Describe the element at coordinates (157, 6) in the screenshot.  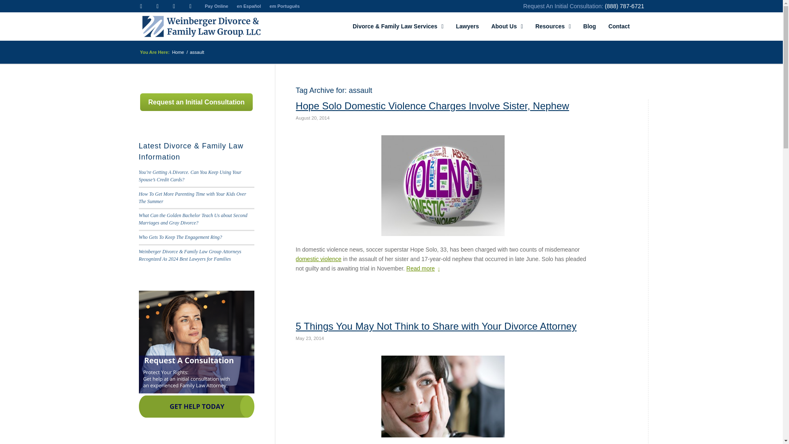
I see `LinkedIn` at that location.